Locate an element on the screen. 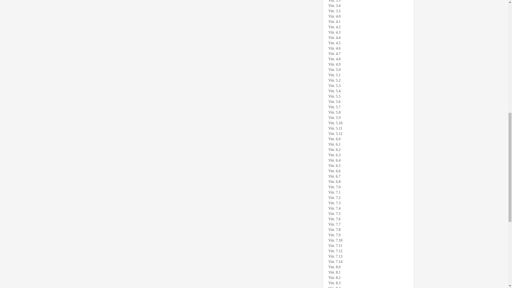  Vitr. 4.5 is located at coordinates (366, 43).